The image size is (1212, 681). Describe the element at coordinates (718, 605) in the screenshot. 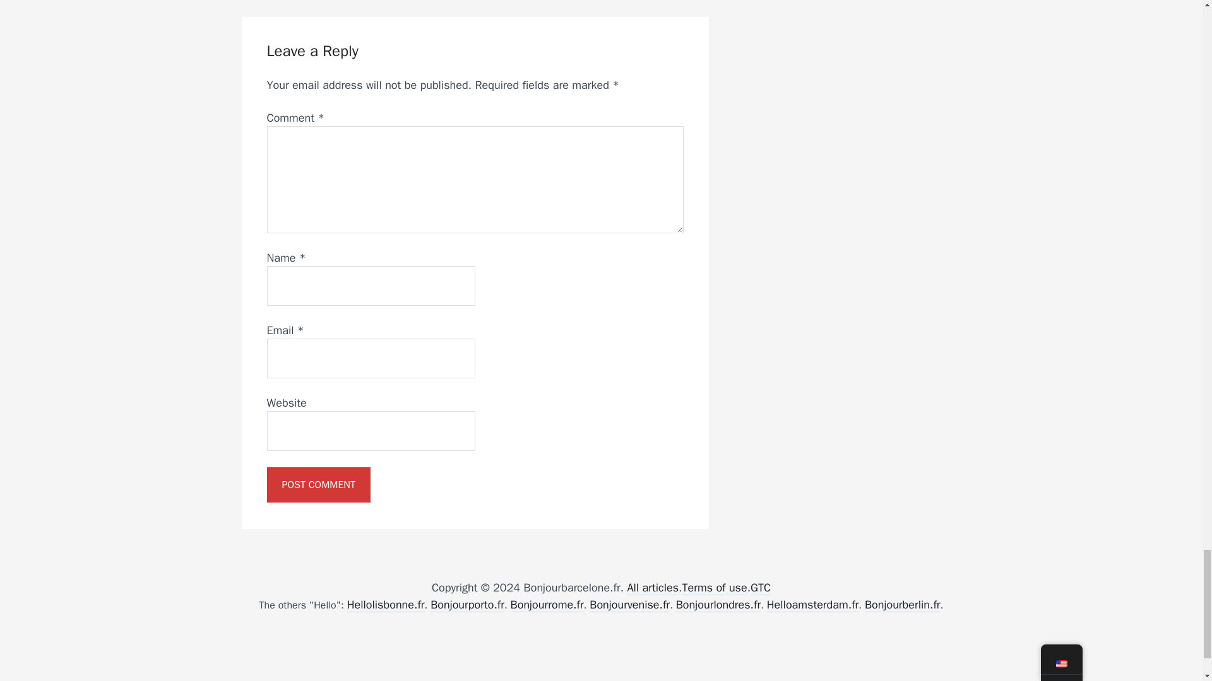

I see `Bonjourlondres.fr` at that location.